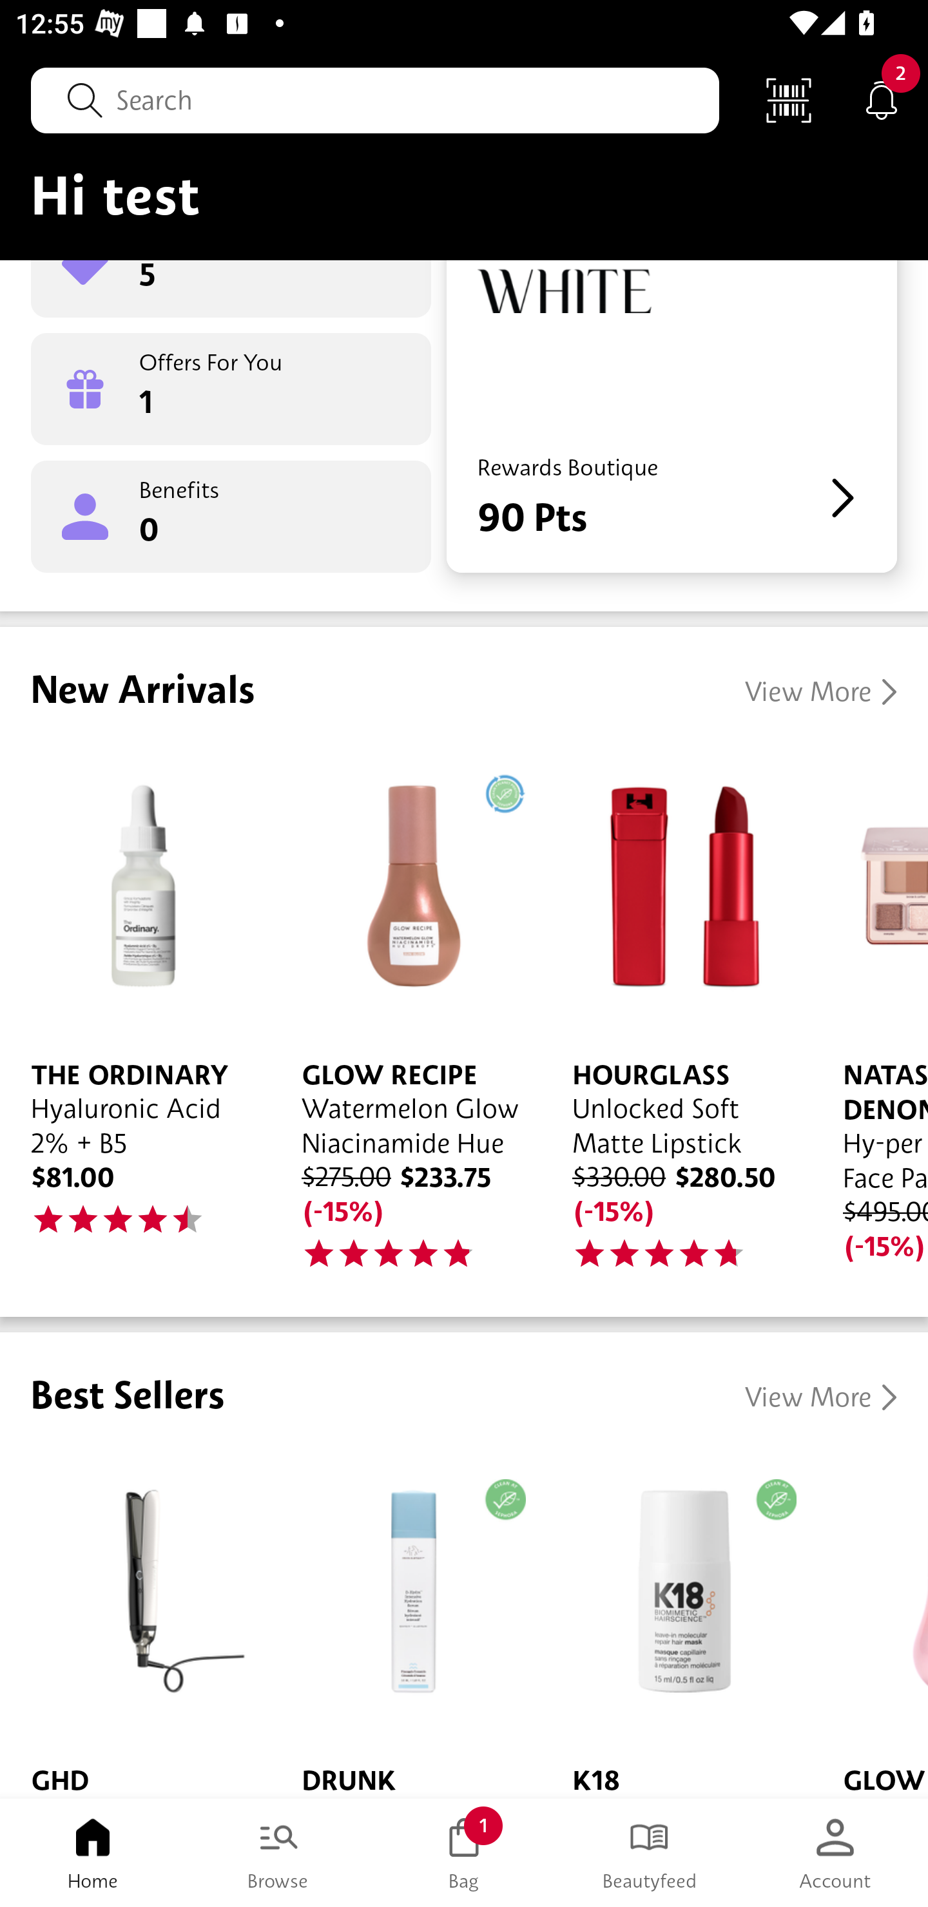 The height and width of the screenshot is (1907, 928). What do you see at coordinates (375, 100) in the screenshot?
I see `Search` at bounding box center [375, 100].